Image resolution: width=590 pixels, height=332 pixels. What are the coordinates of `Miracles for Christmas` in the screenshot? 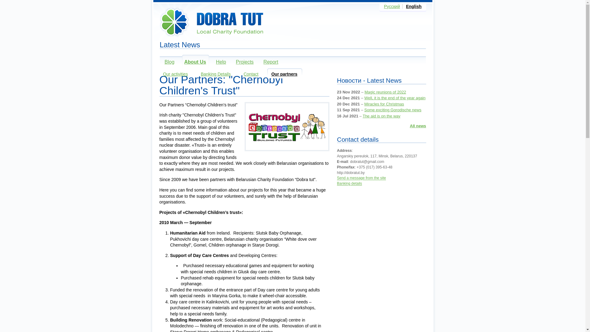 It's located at (384, 104).